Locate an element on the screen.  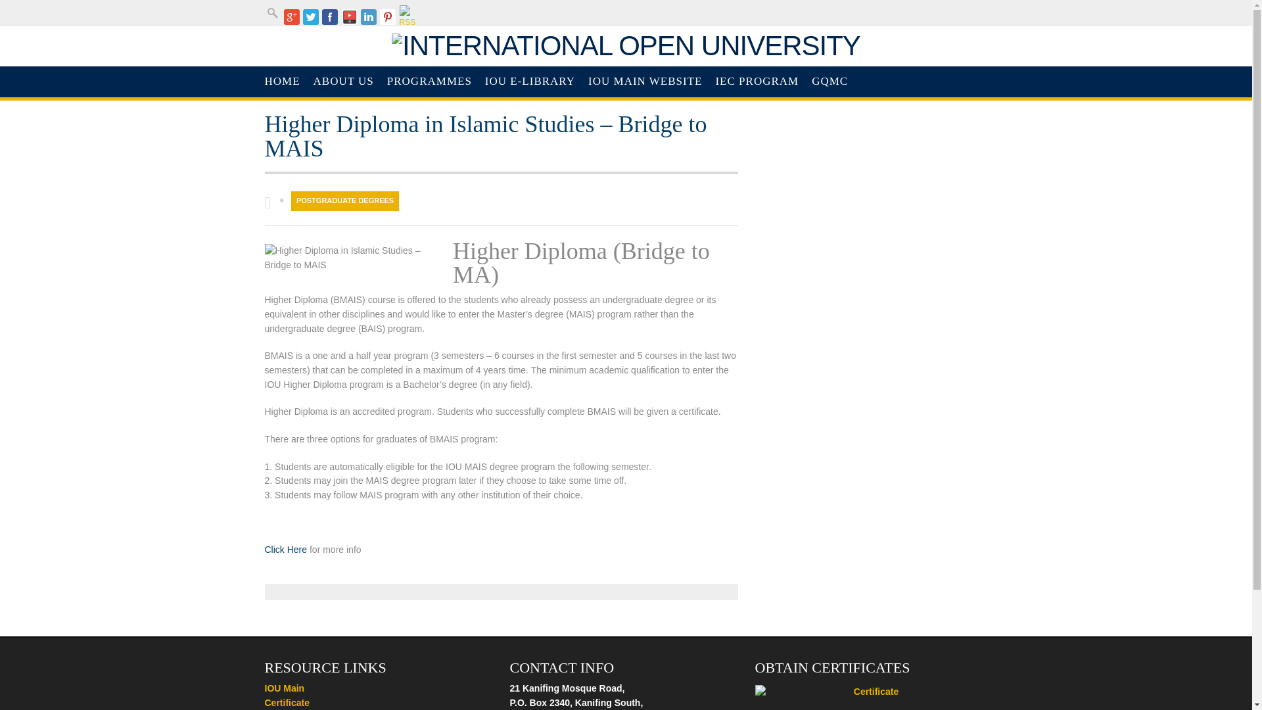
Pinterest is located at coordinates (388, 17).